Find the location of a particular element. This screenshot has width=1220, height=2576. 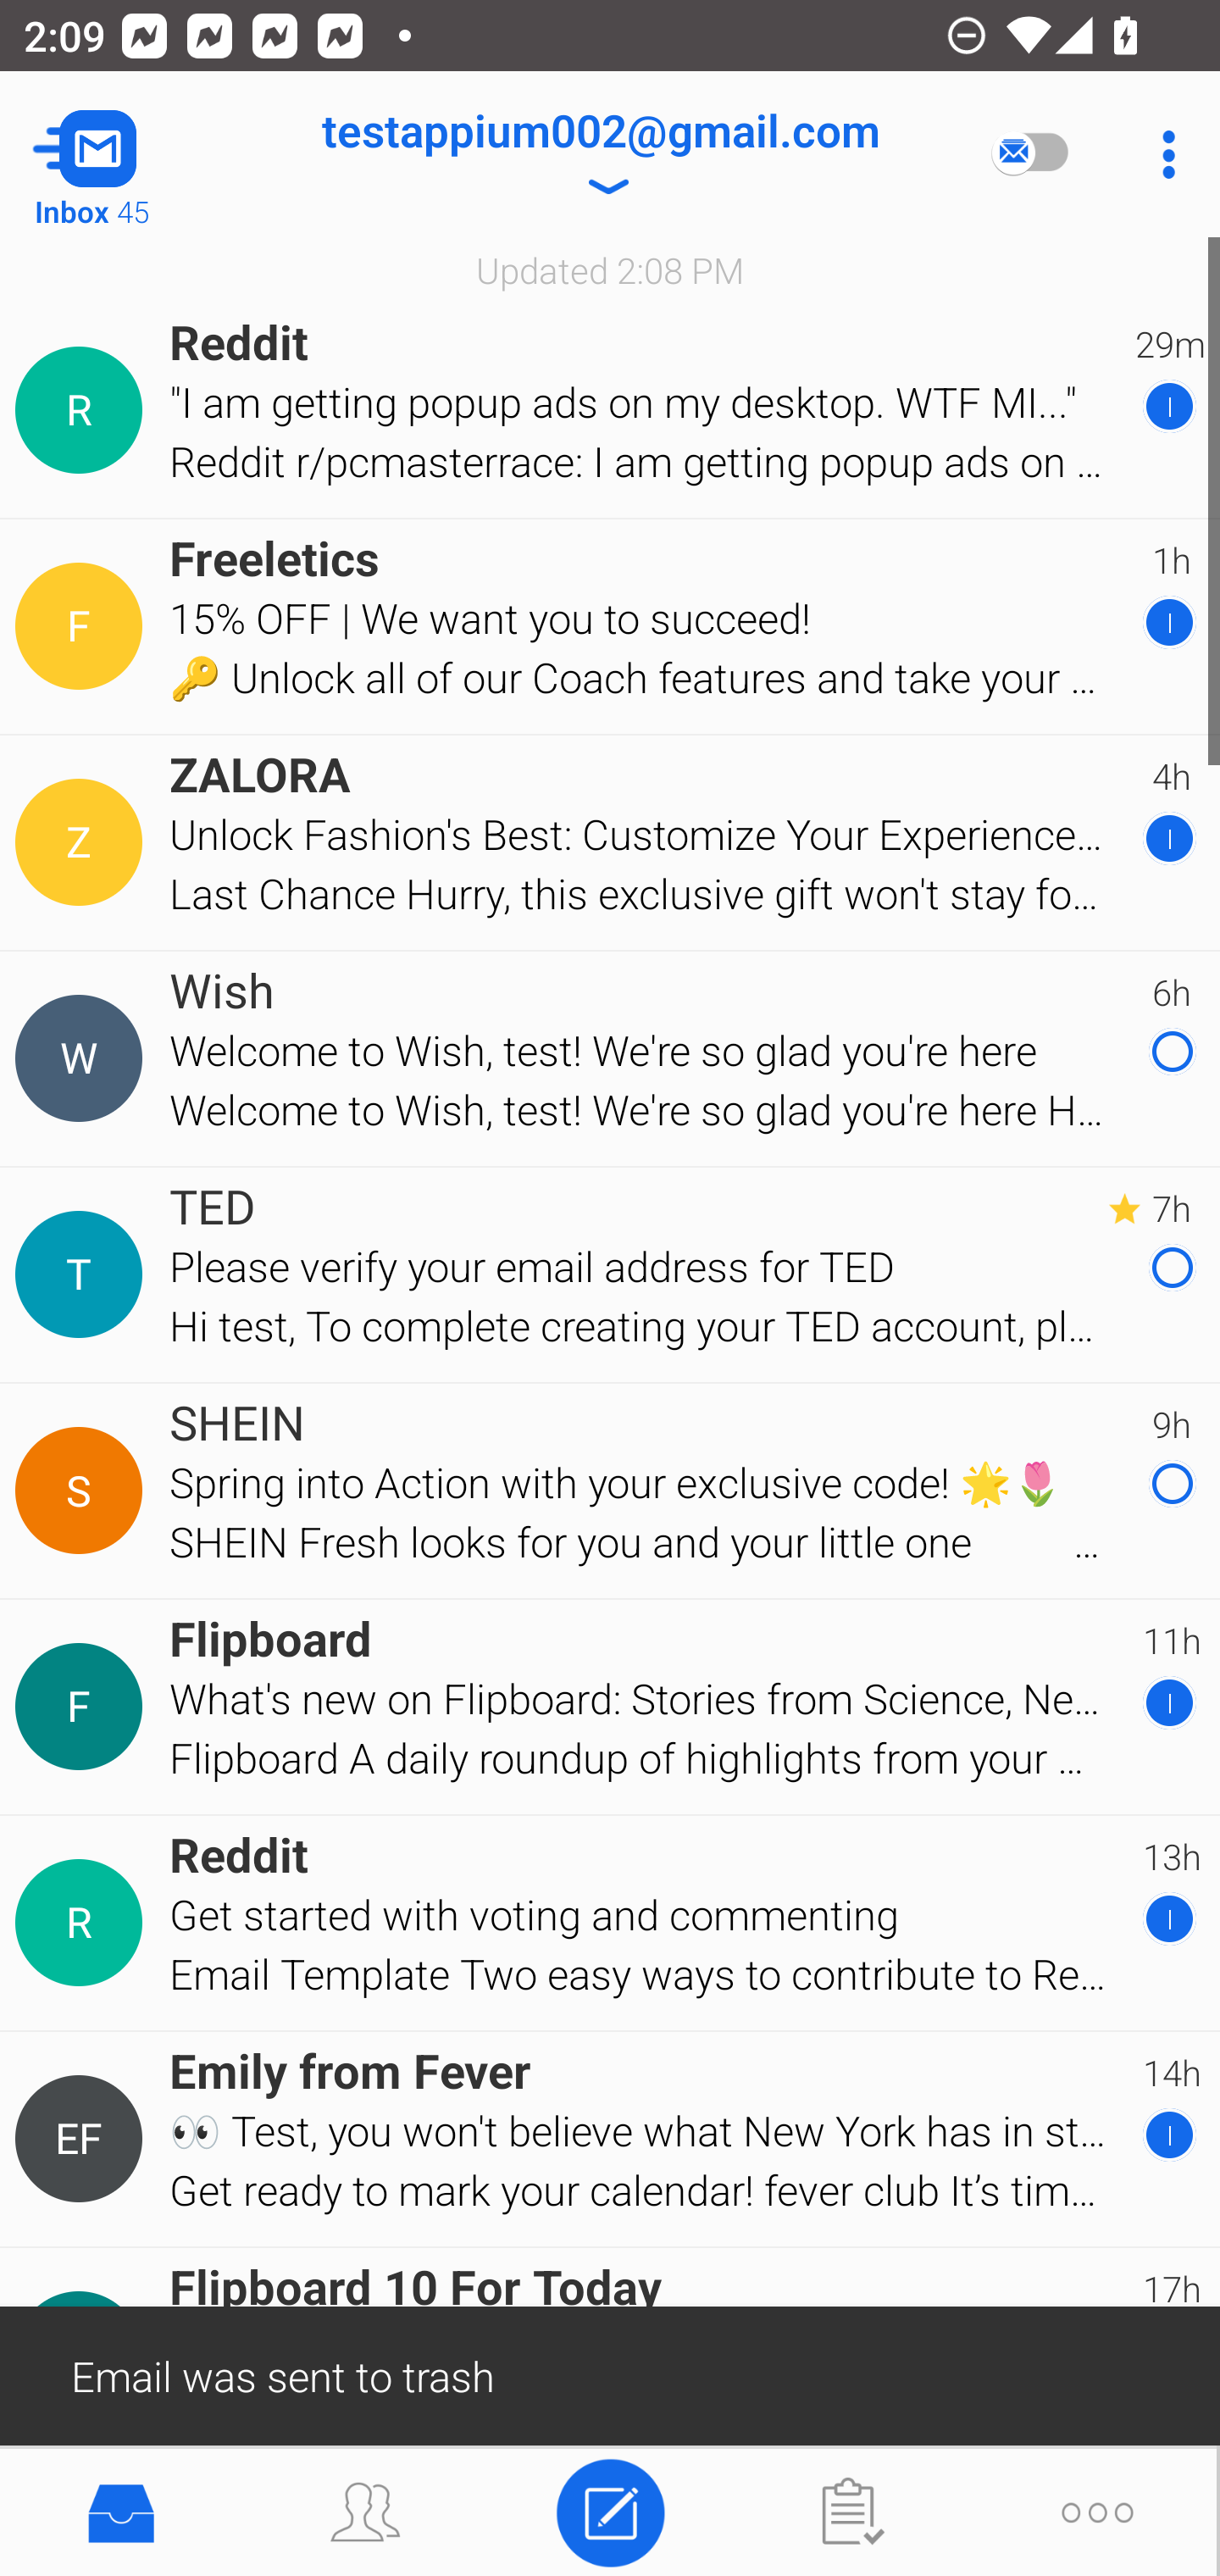

Contact Details is located at coordinates (83, 1707).